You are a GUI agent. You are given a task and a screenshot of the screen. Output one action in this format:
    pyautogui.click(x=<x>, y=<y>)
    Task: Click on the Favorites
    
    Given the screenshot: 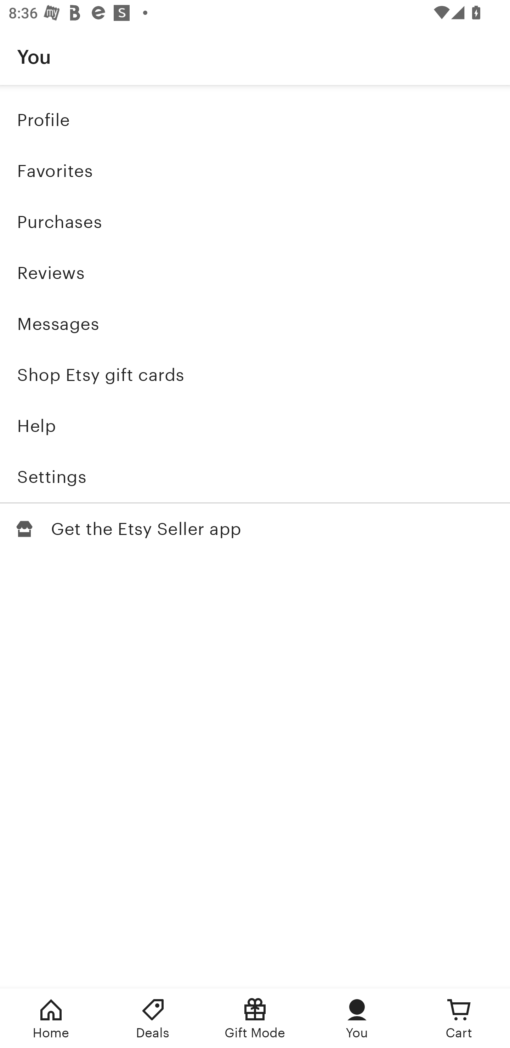 What is the action you would take?
    pyautogui.click(x=255, y=171)
    